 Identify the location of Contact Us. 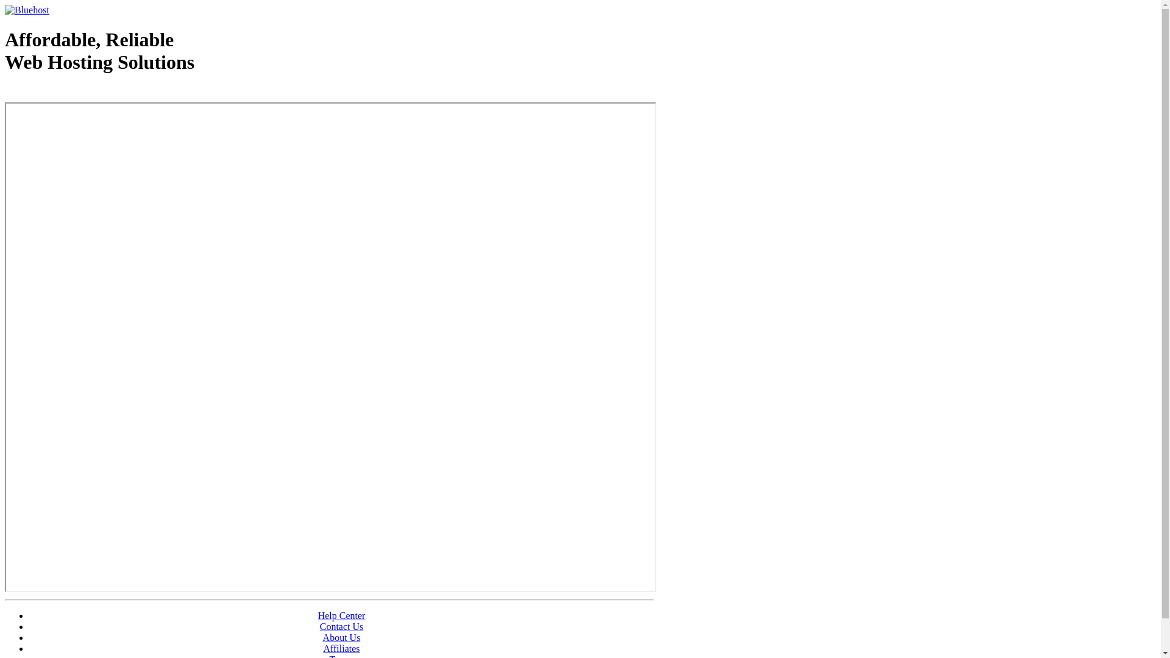
(342, 626).